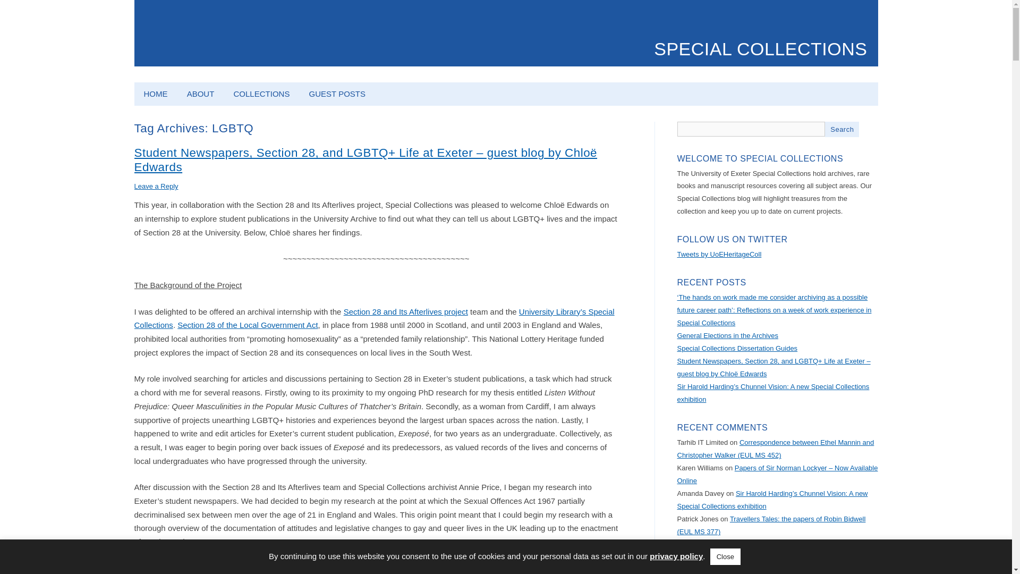 The image size is (1020, 574). What do you see at coordinates (337, 94) in the screenshot?
I see `GUEST POSTS` at bounding box center [337, 94].